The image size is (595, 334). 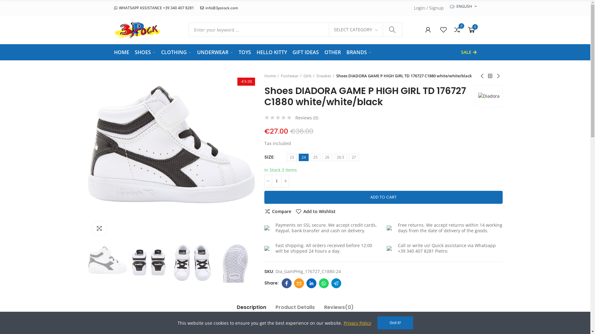 What do you see at coordinates (145, 52) in the screenshot?
I see `SHOES` at bounding box center [145, 52].